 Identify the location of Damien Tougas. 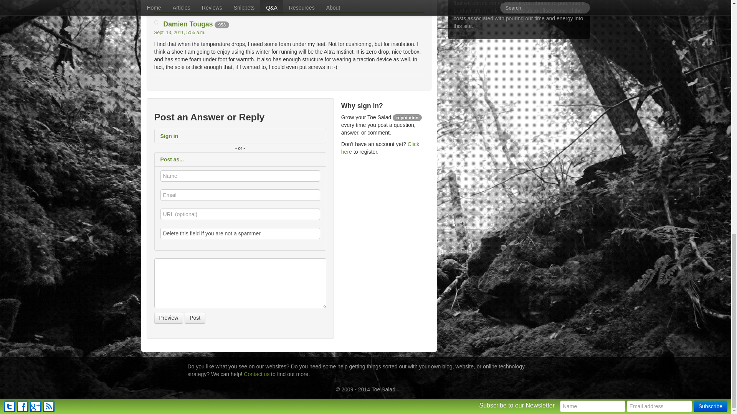
(188, 24).